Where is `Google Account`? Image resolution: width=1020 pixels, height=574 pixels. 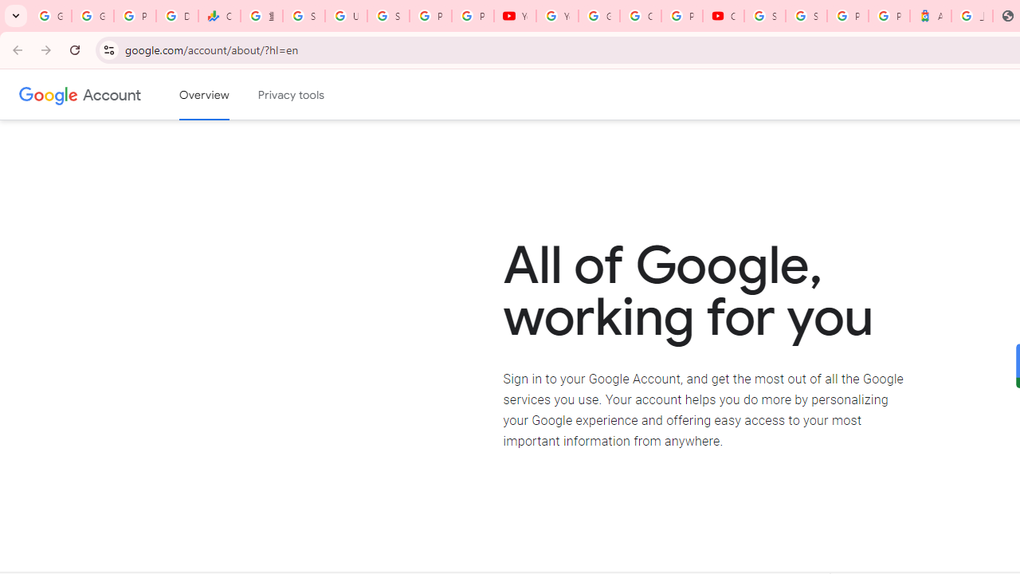
Google Account is located at coordinates (112, 94).